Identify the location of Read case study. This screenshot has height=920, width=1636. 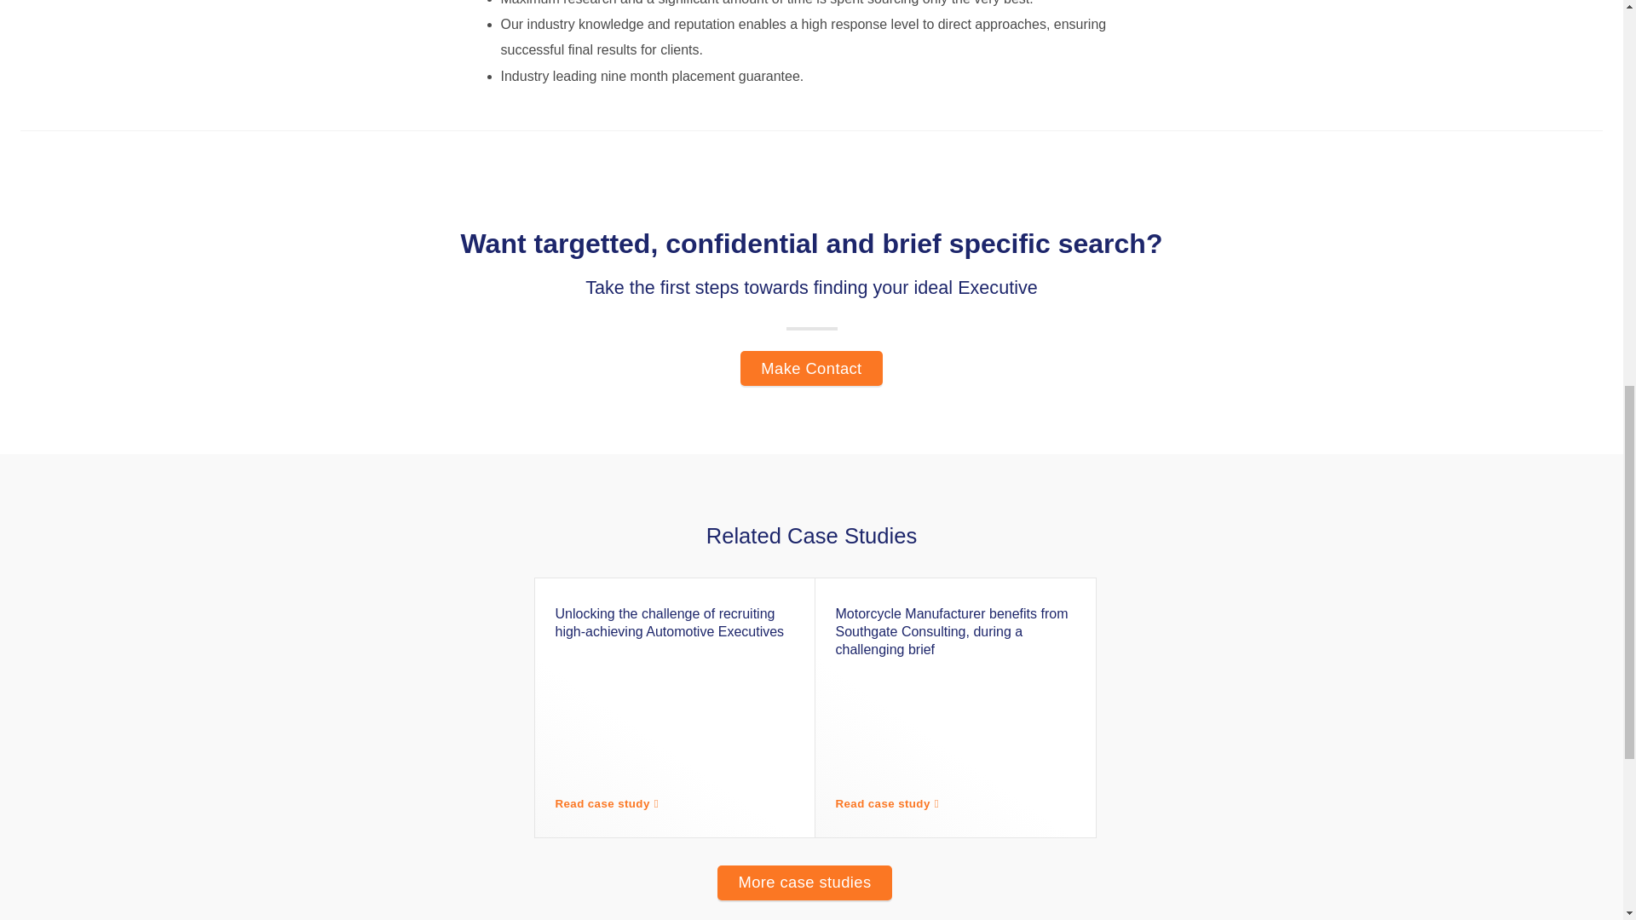
(890, 804).